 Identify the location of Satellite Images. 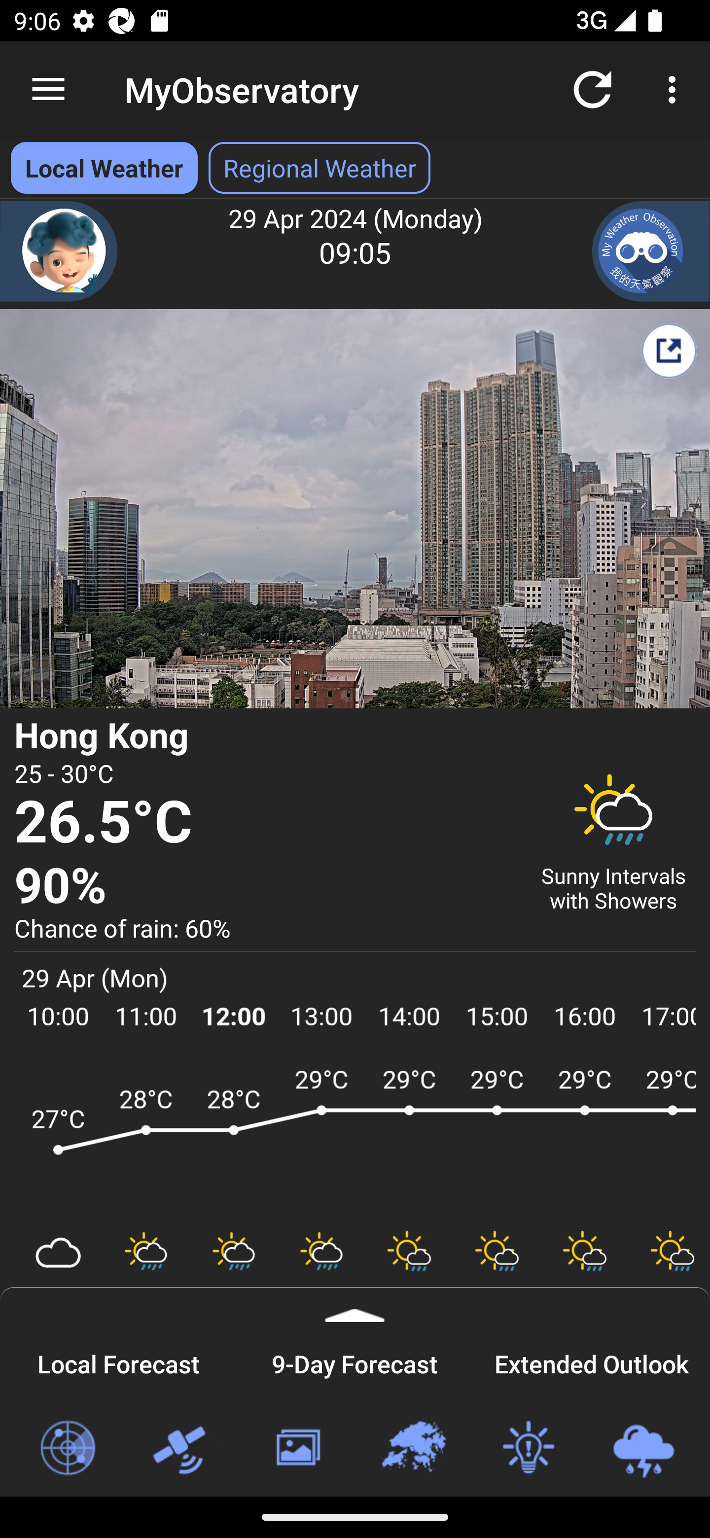
(182, 1448).